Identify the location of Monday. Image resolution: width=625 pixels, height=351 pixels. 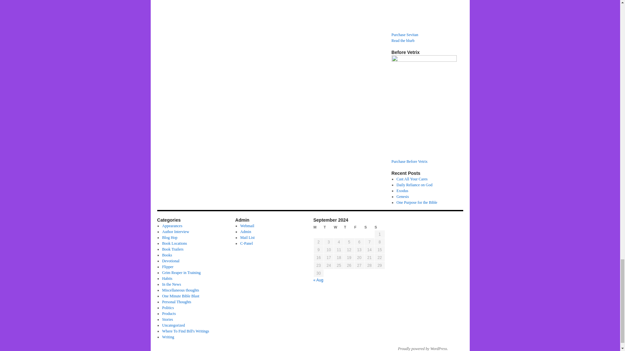
(318, 227).